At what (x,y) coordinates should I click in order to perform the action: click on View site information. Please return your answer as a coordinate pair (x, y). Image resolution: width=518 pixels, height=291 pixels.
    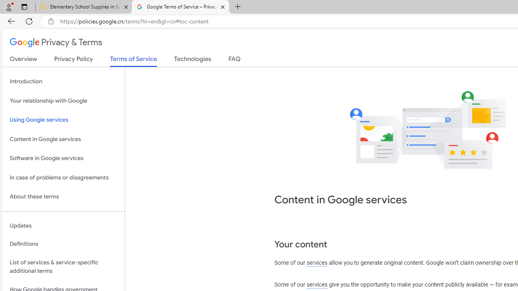
    Looking at the image, I should click on (51, 21).